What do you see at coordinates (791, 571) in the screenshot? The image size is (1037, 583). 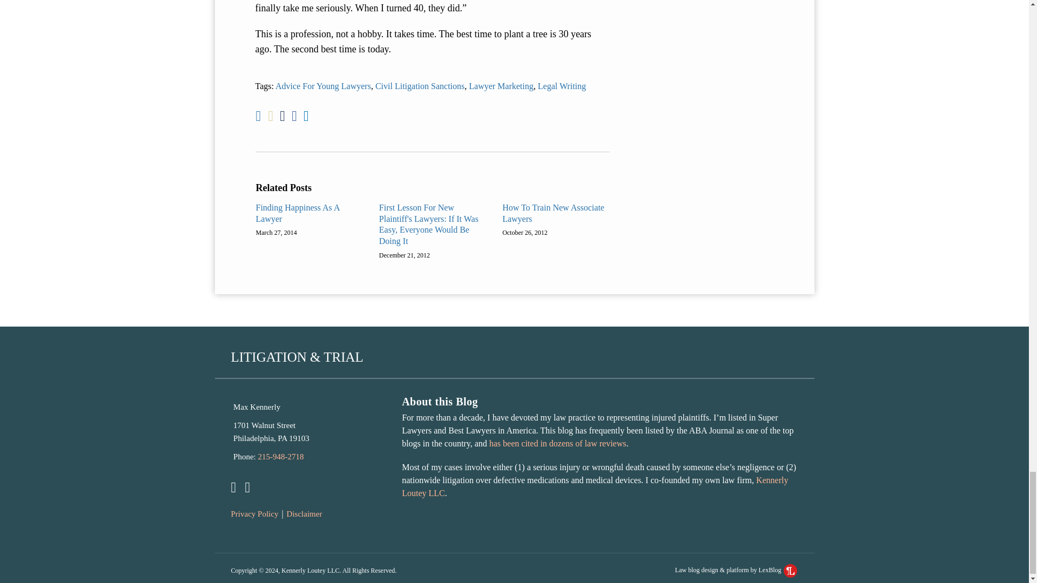 I see `LexBlog Logo` at bounding box center [791, 571].